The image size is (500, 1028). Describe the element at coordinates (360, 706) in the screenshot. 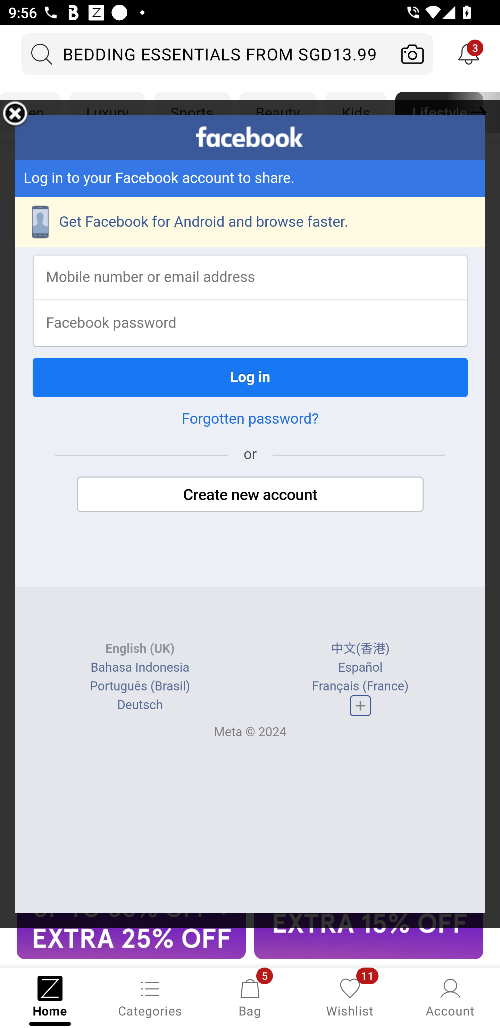

I see `Complete list of languages` at that location.